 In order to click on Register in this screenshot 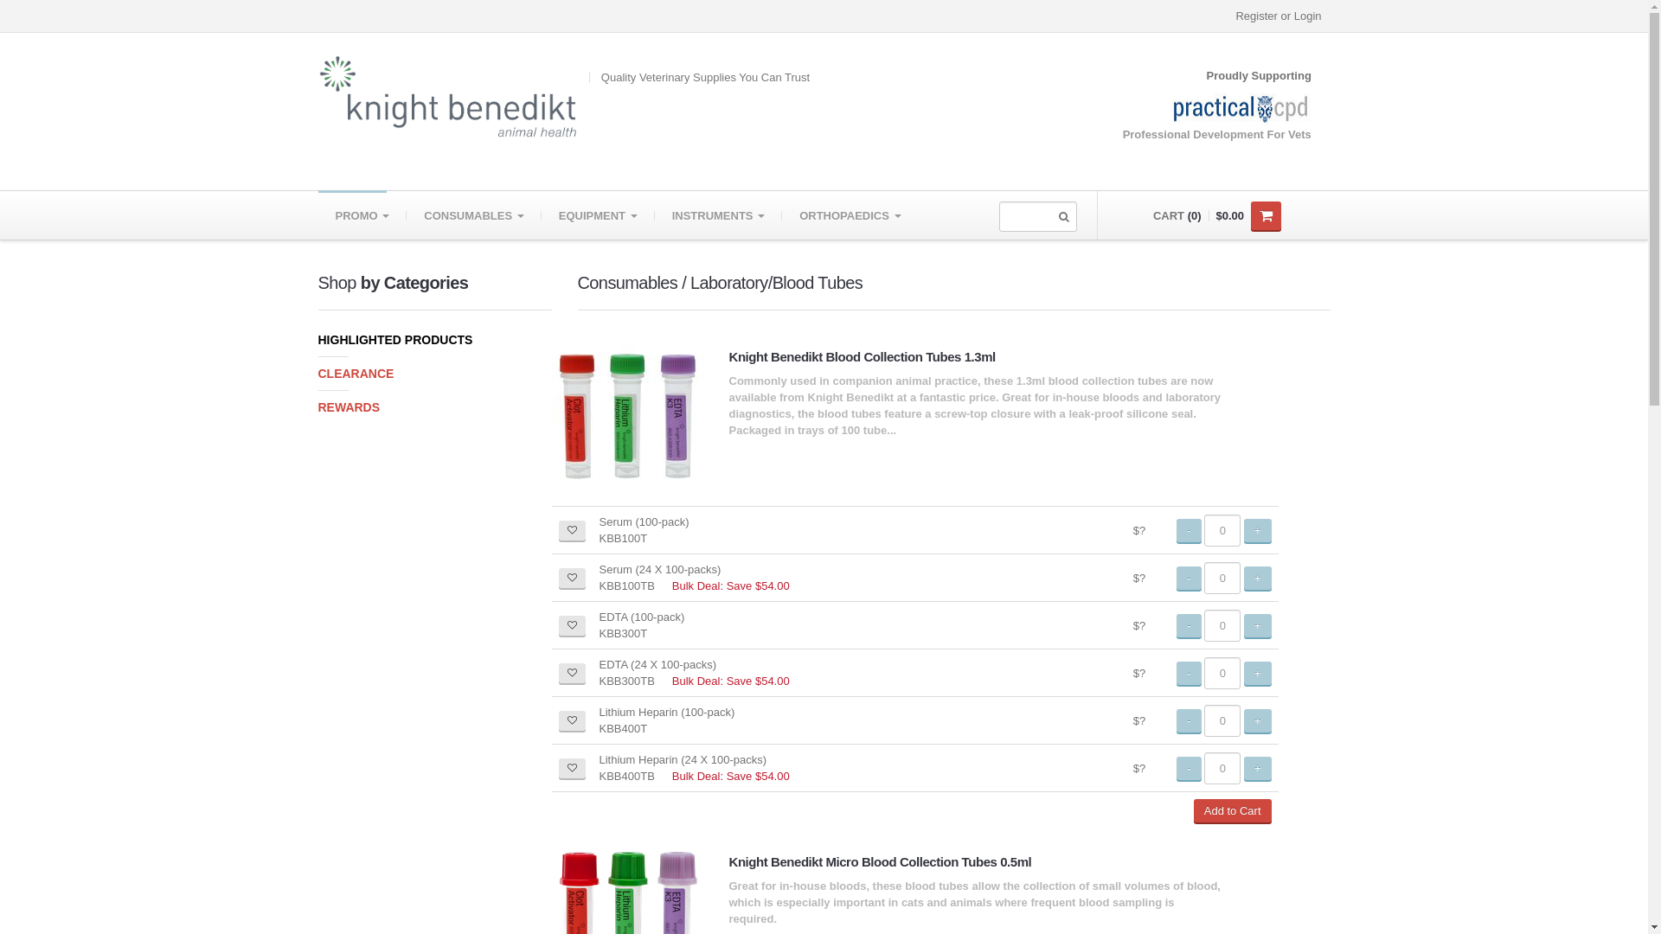, I will do `click(1256, 16)`.